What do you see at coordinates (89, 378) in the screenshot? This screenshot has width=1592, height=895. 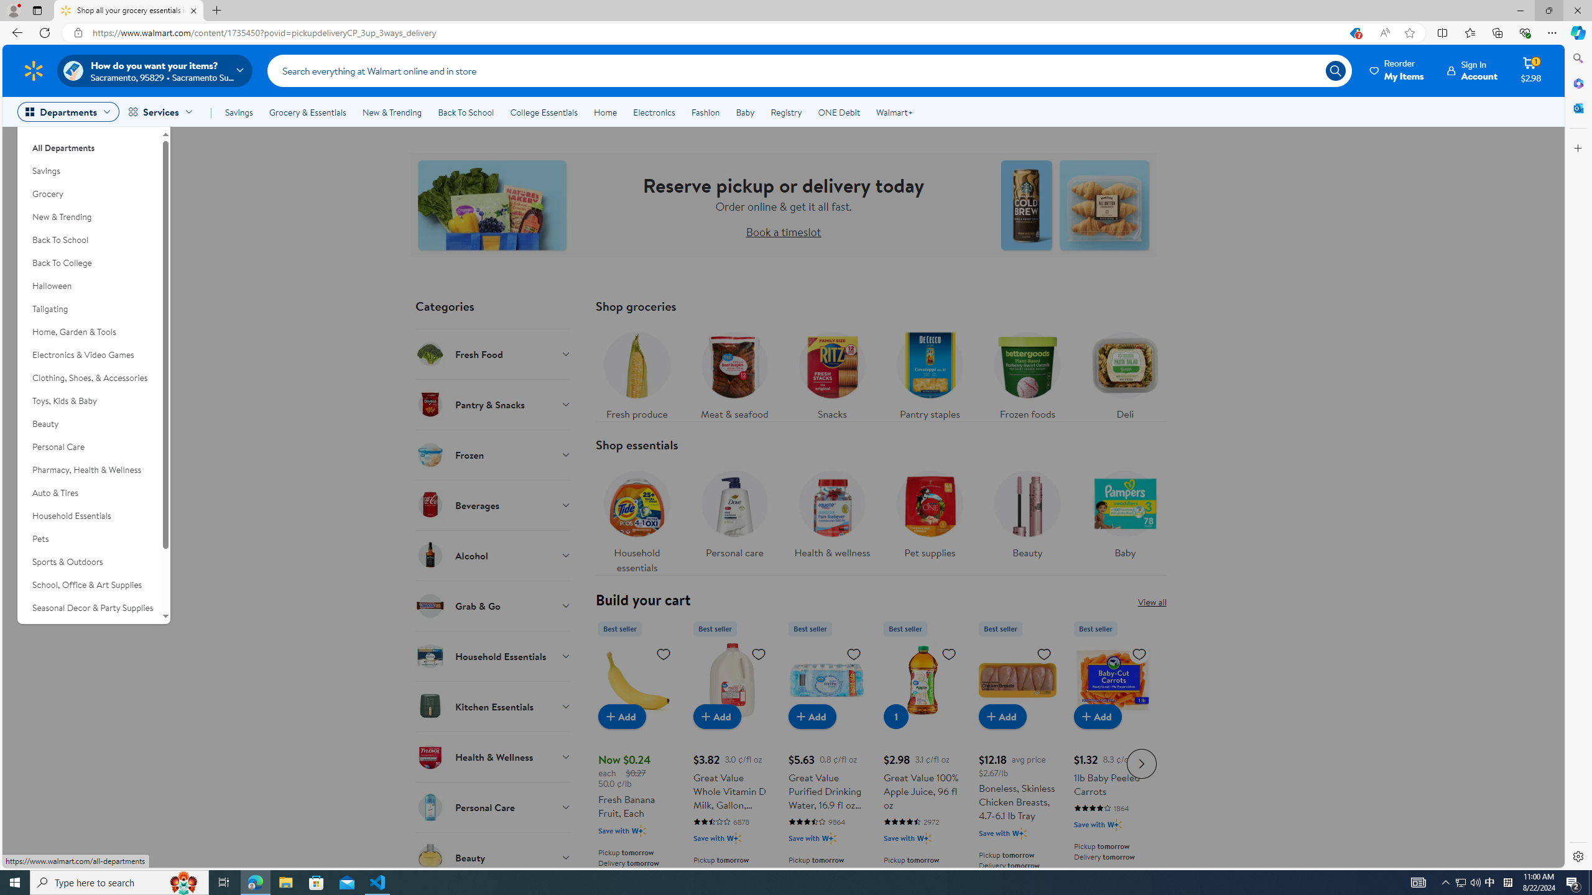 I see `Clothing, Shoes, & Accessories` at bounding box center [89, 378].